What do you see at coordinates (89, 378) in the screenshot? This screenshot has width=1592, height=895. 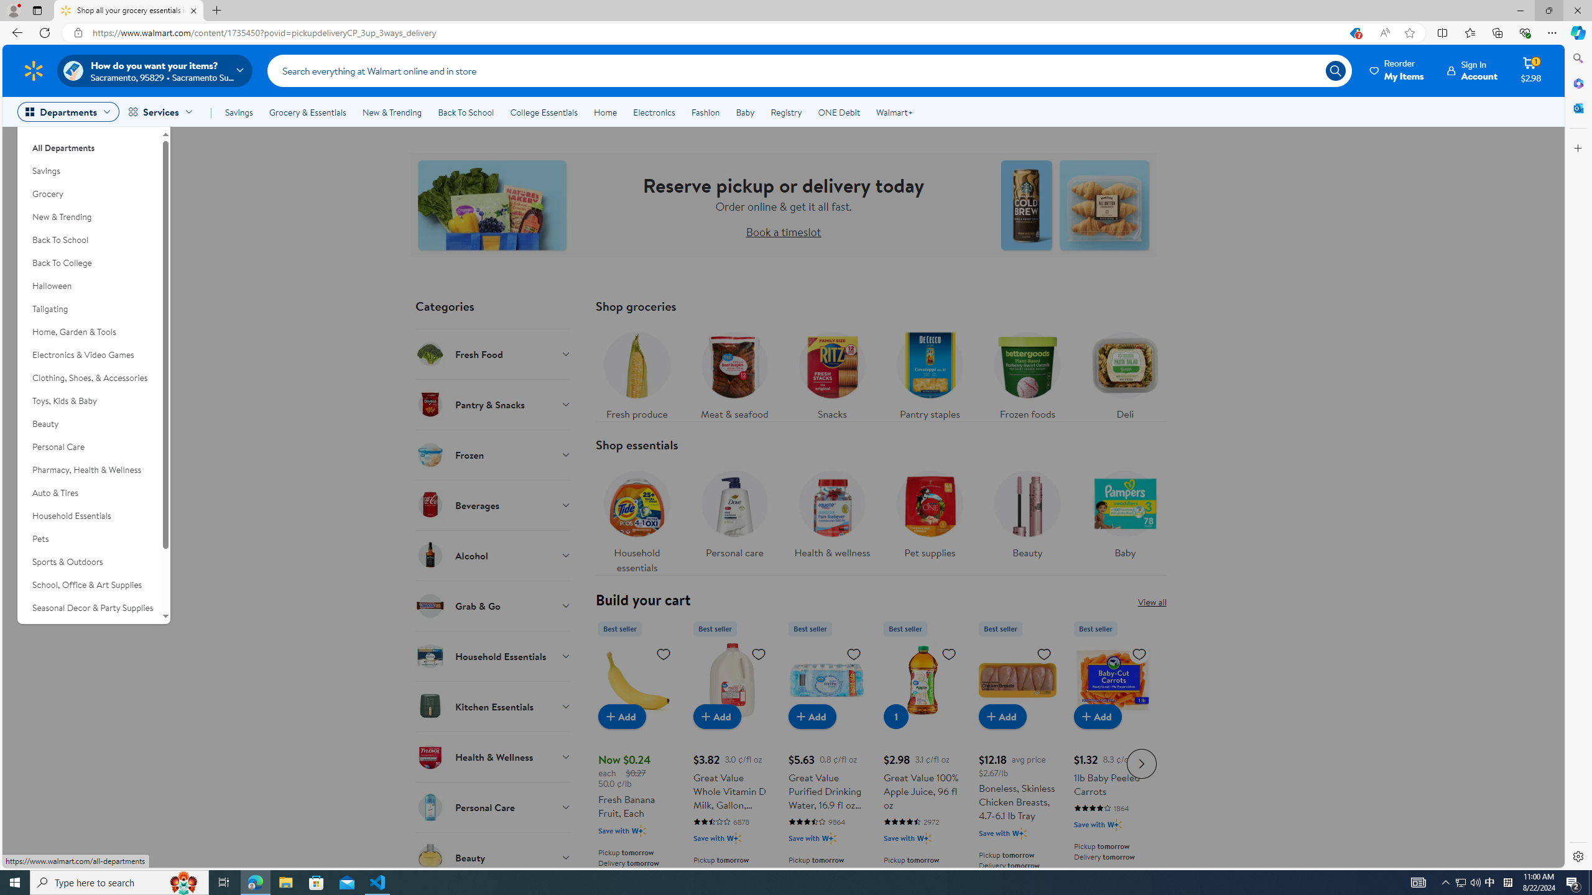 I see `Clothing, Shoes, & Accessories` at bounding box center [89, 378].